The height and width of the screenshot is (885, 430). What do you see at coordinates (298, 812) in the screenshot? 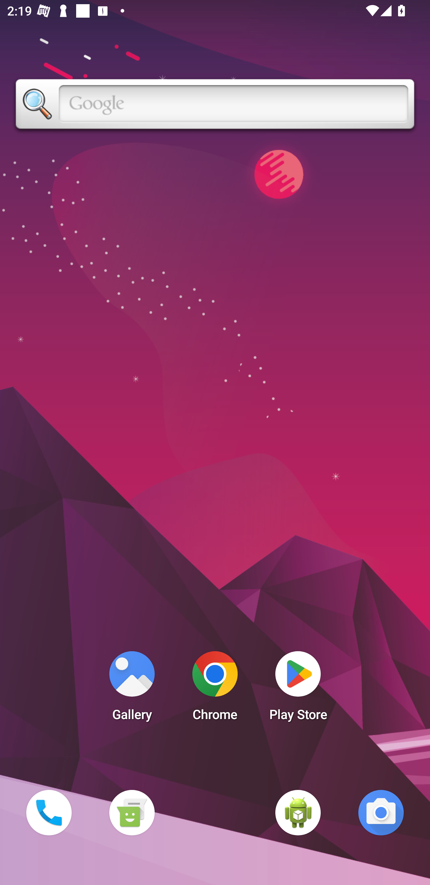
I see `WebView Browser Tester` at bounding box center [298, 812].